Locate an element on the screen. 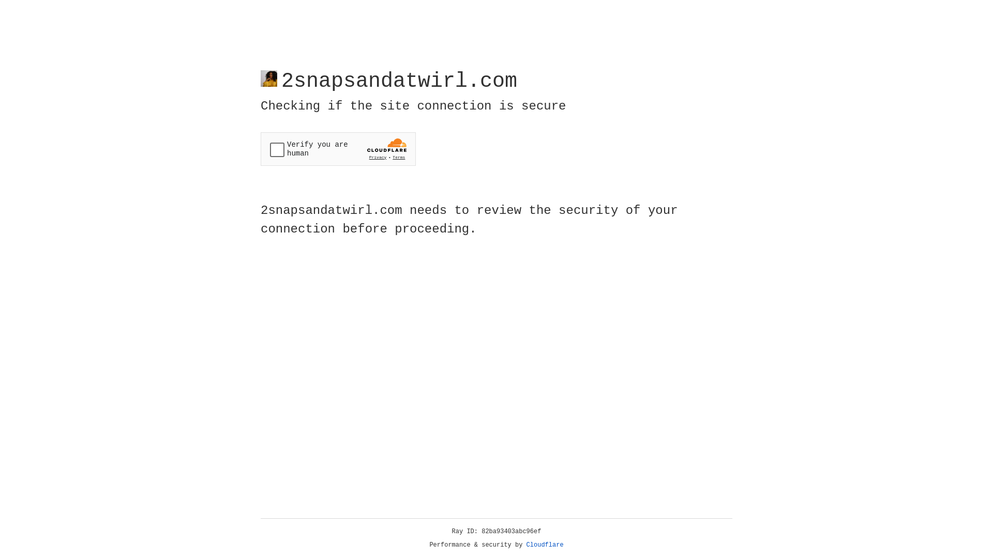 Image resolution: width=993 pixels, height=558 pixels. Widget containing a Cloudflare security challenge is located at coordinates (338, 149).